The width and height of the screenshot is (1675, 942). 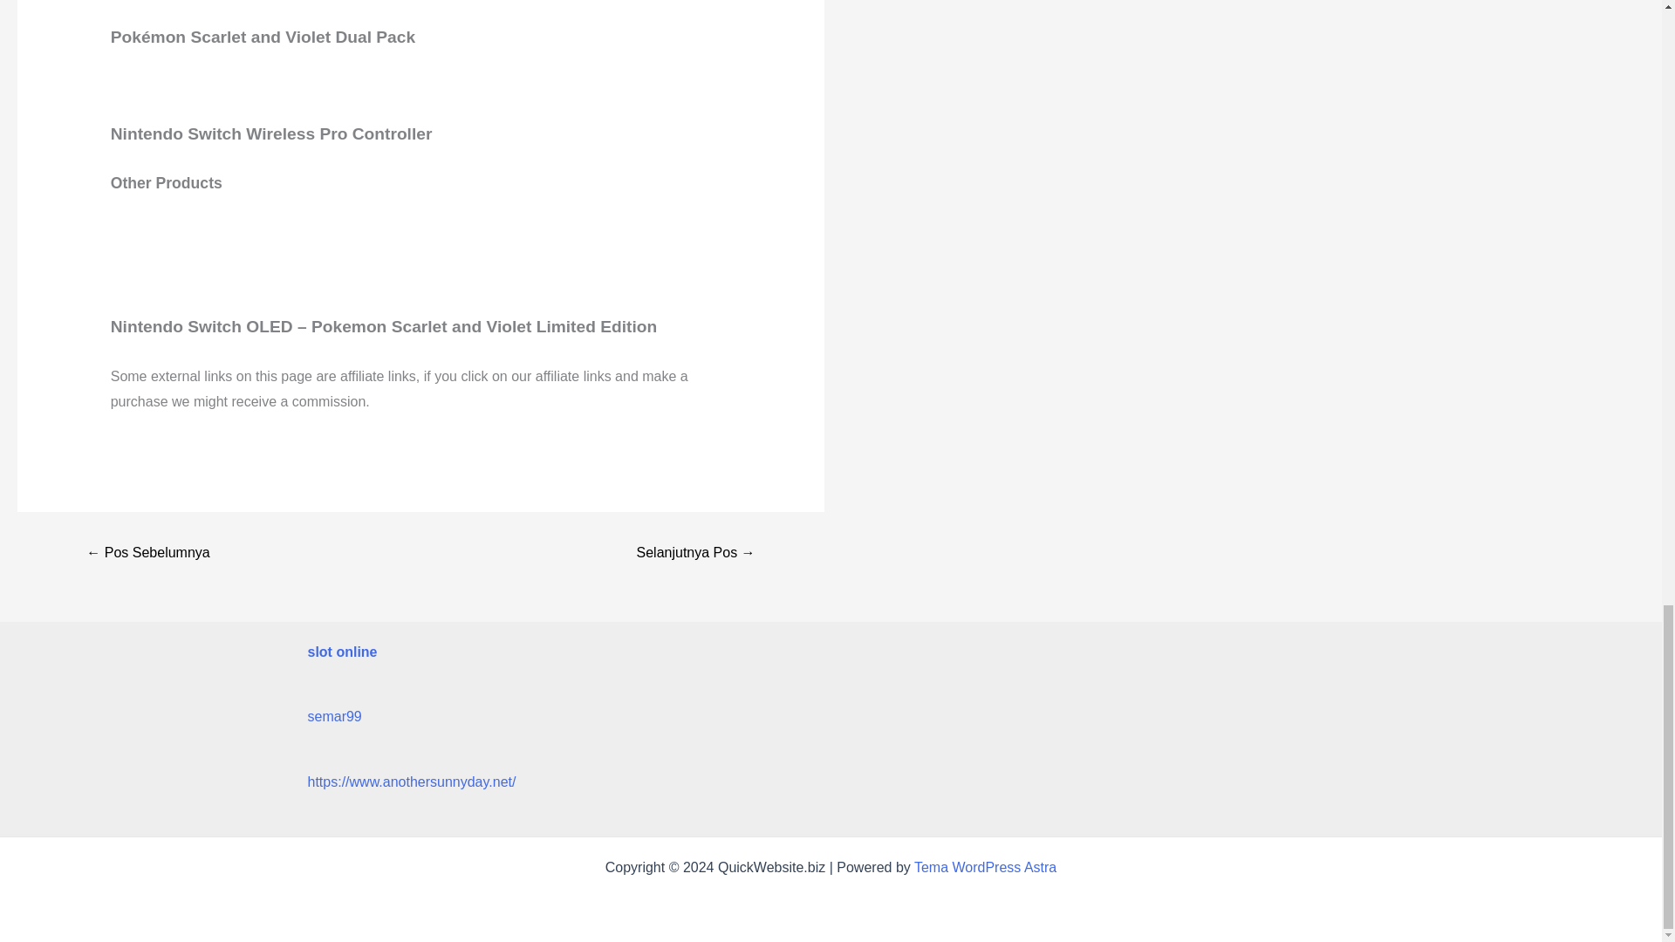 I want to click on Tema WordPress Astra, so click(x=986, y=867).